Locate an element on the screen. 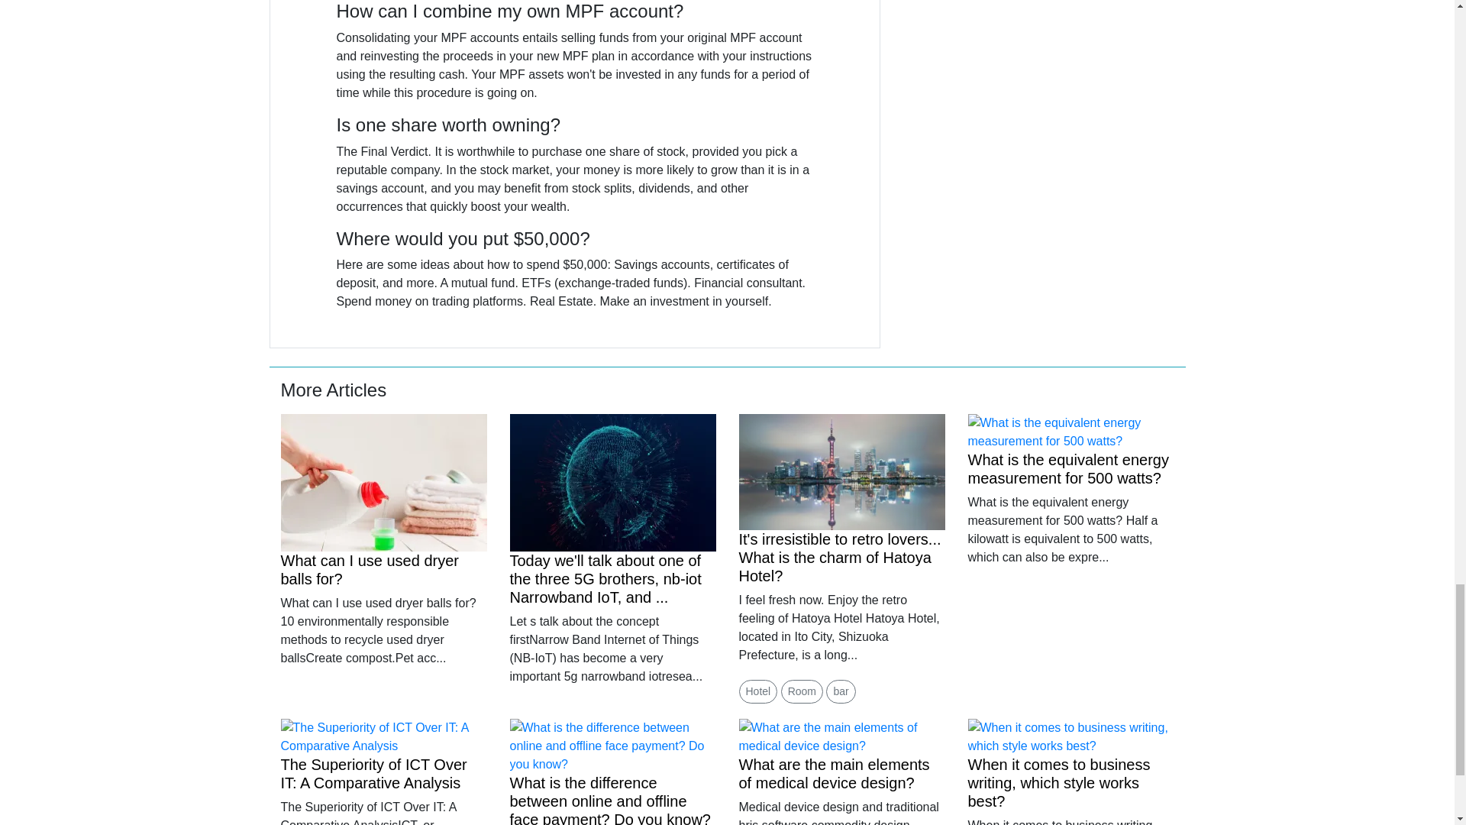 The image size is (1466, 825). Hotel is located at coordinates (758, 691).